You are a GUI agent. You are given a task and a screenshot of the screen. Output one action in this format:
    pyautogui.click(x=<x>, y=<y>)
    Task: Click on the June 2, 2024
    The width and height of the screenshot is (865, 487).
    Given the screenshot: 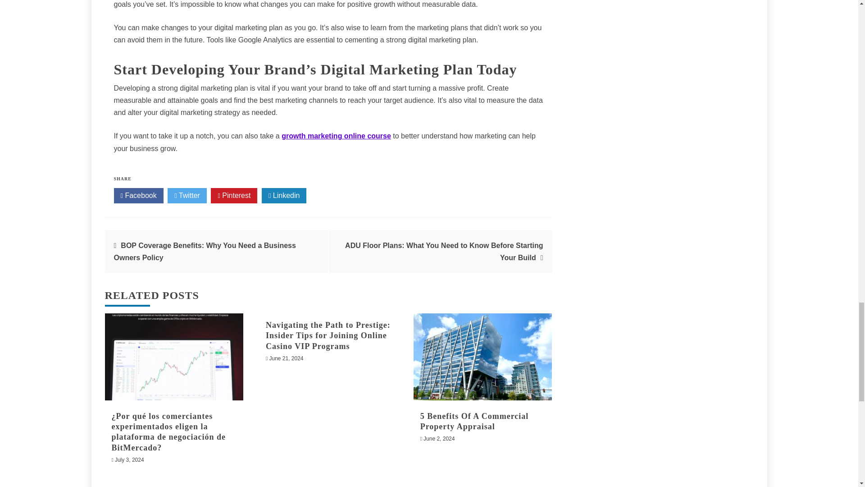 What is the action you would take?
    pyautogui.click(x=439, y=438)
    